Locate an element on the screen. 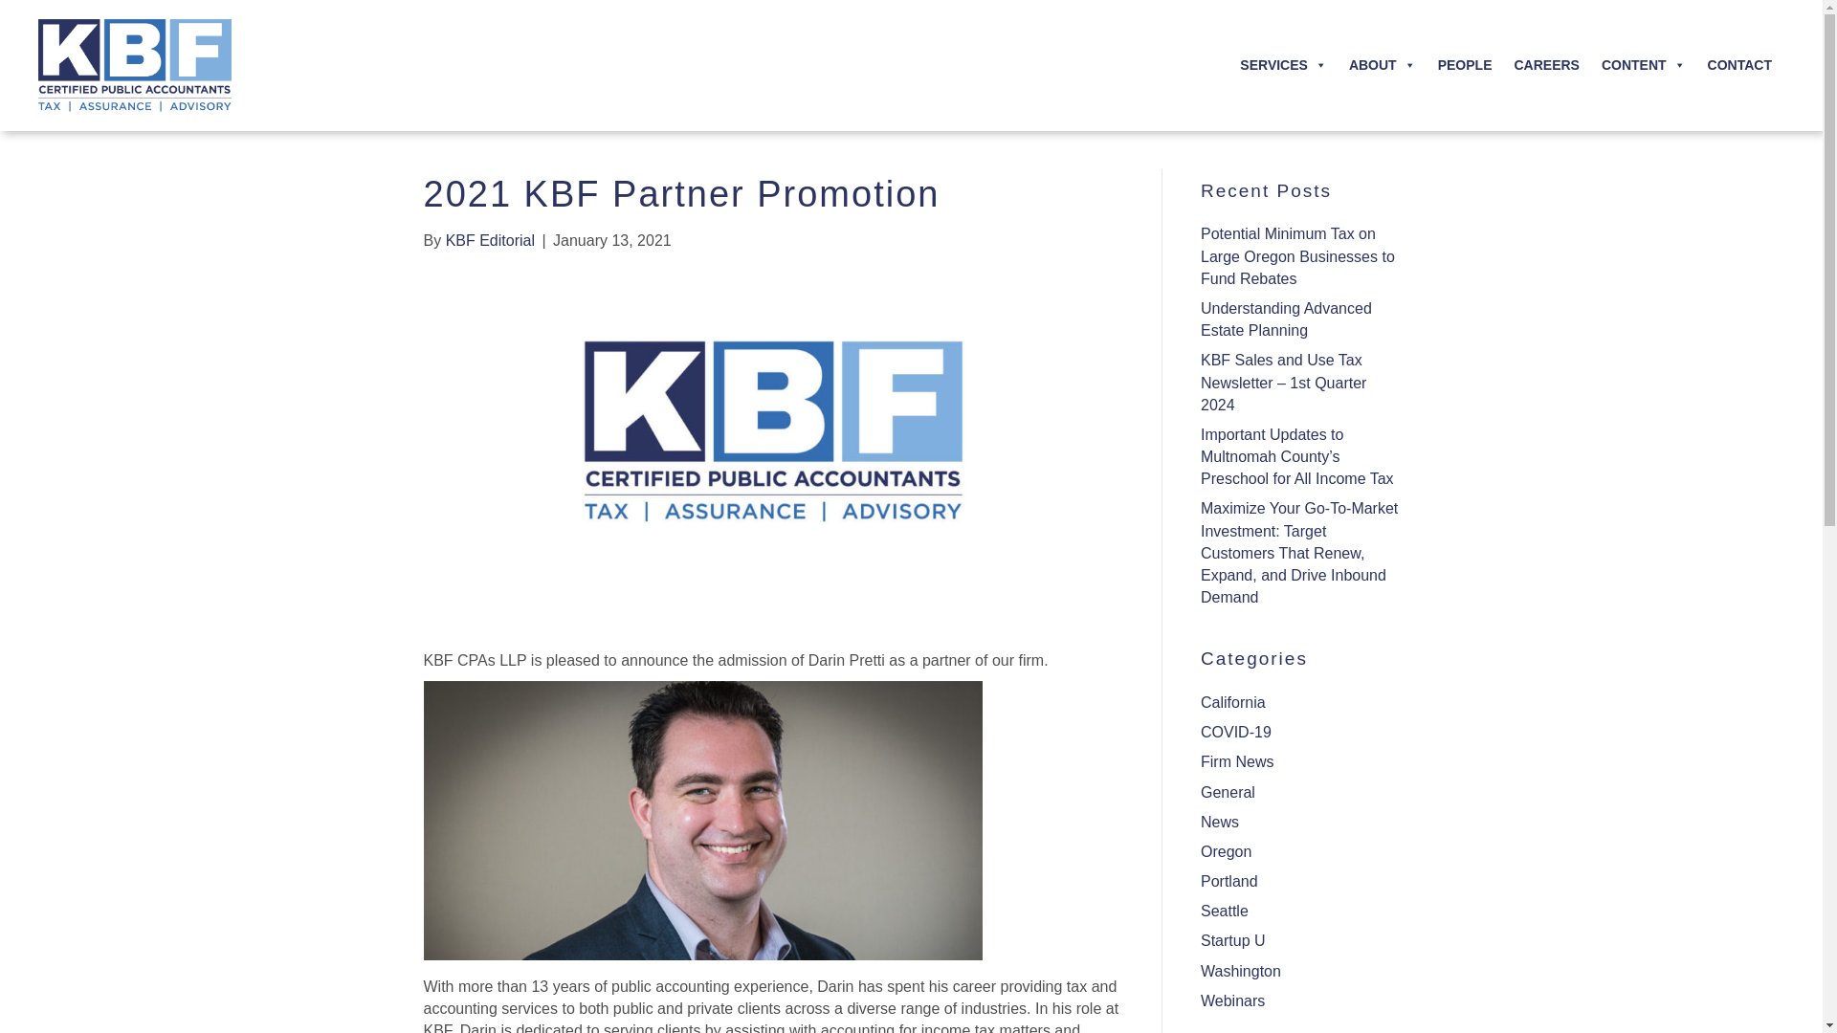  ABOUT is located at coordinates (1382, 64).